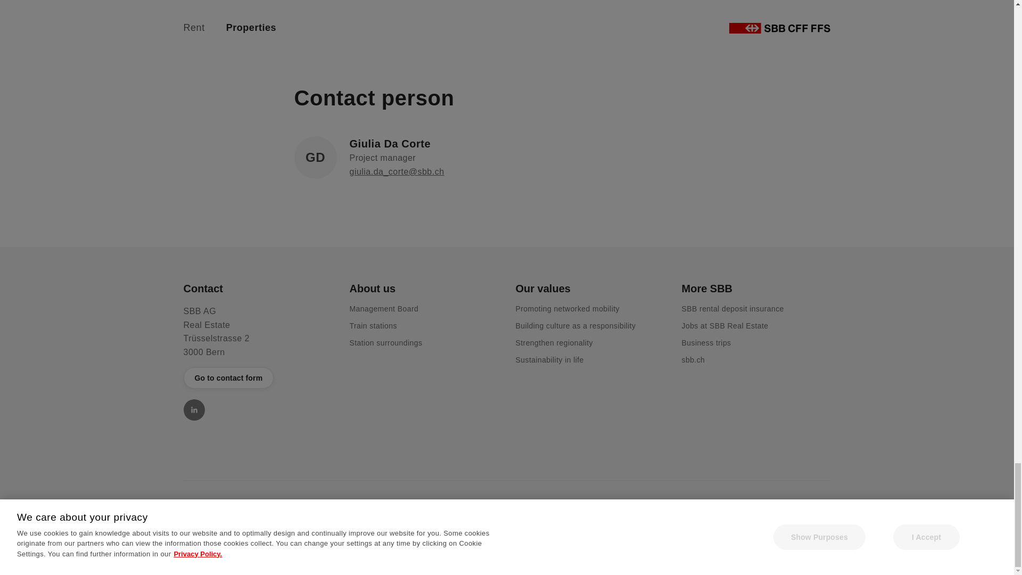 The width and height of the screenshot is (1022, 575). What do you see at coordinates (549, 360) in the screenshot?
I see `Sustainability in life` at bounding box center [549, 360].